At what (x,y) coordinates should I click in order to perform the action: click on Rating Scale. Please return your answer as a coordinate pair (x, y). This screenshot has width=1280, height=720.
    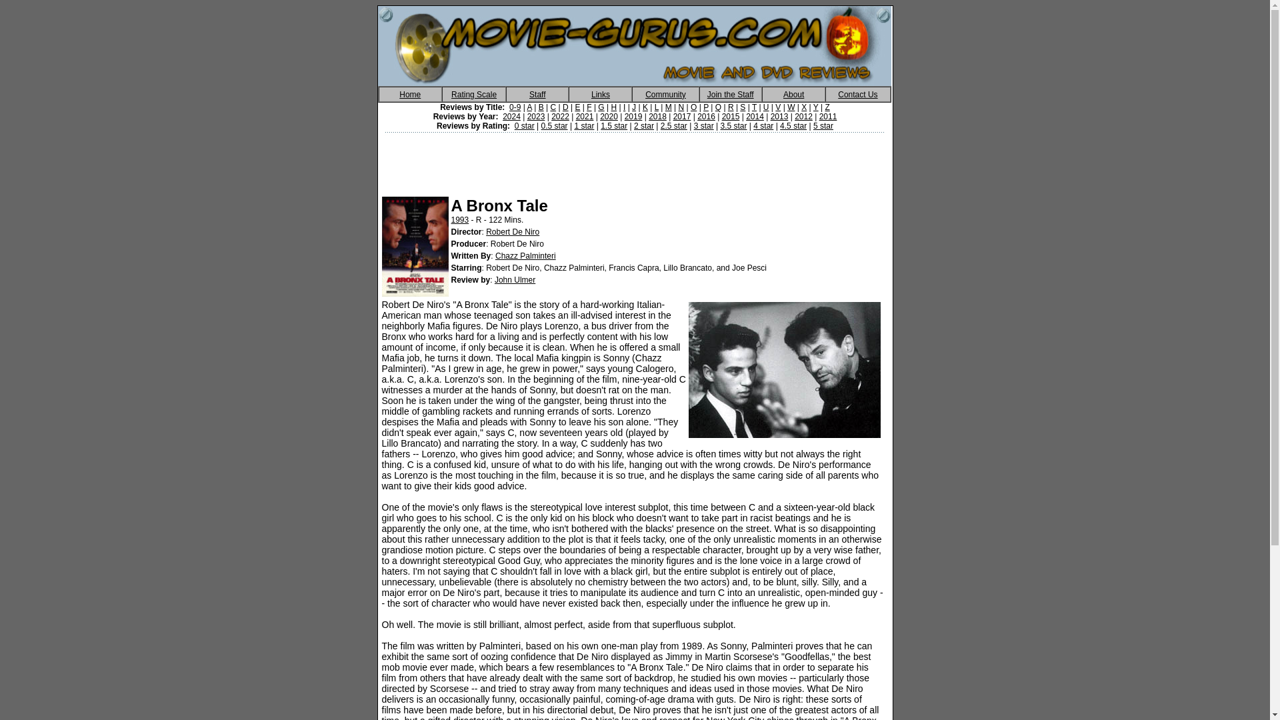
    Looking at the image, I should click on (473, 93).